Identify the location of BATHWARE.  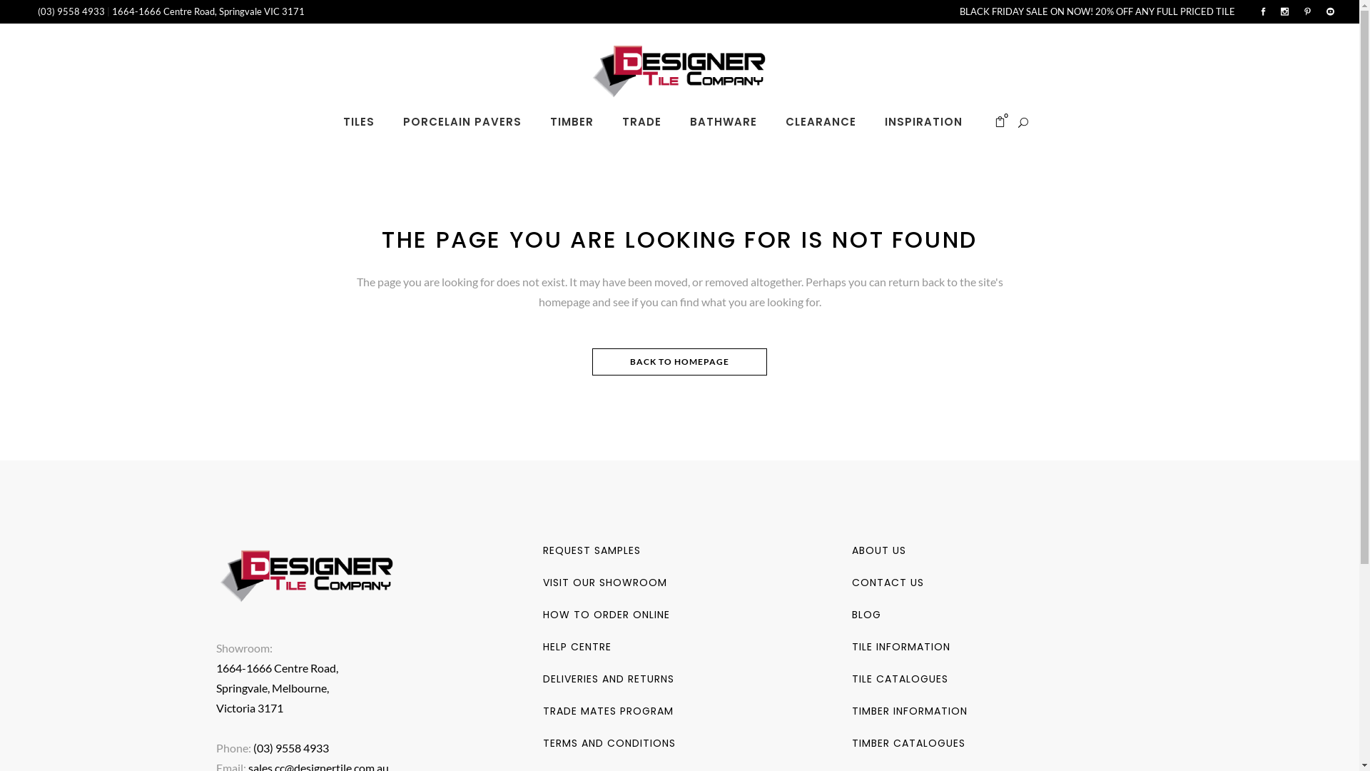
(724, 122).